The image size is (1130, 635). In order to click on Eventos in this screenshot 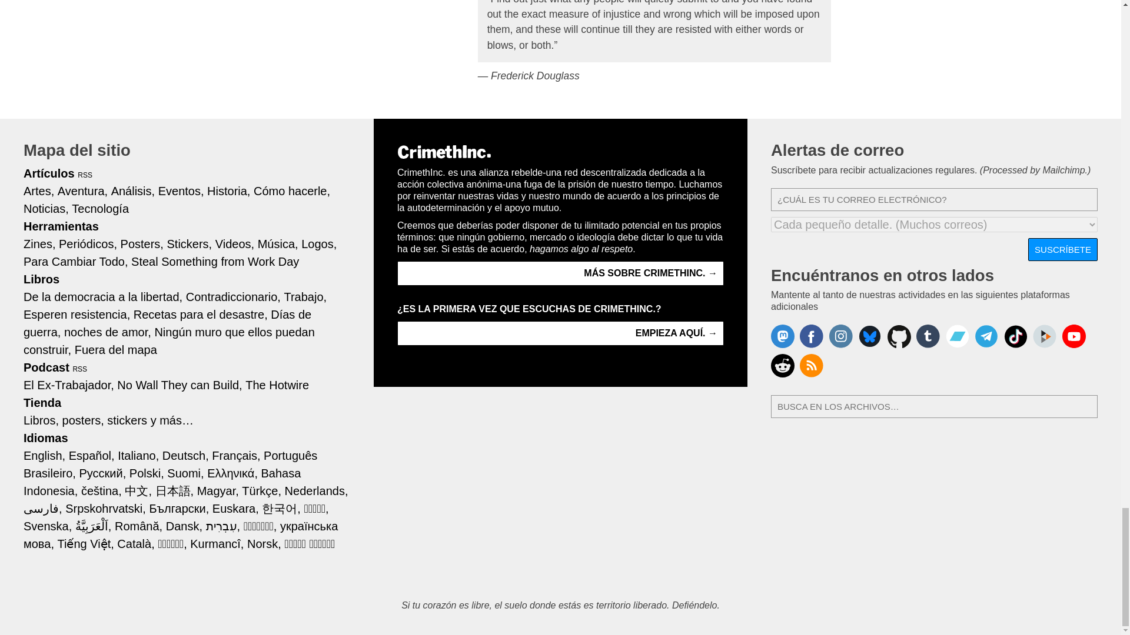, I will do `click(181, 190)`.